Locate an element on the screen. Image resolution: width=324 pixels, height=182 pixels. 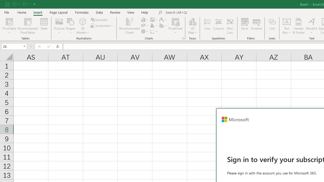
PivotTable is located at coordinates (9, 26).